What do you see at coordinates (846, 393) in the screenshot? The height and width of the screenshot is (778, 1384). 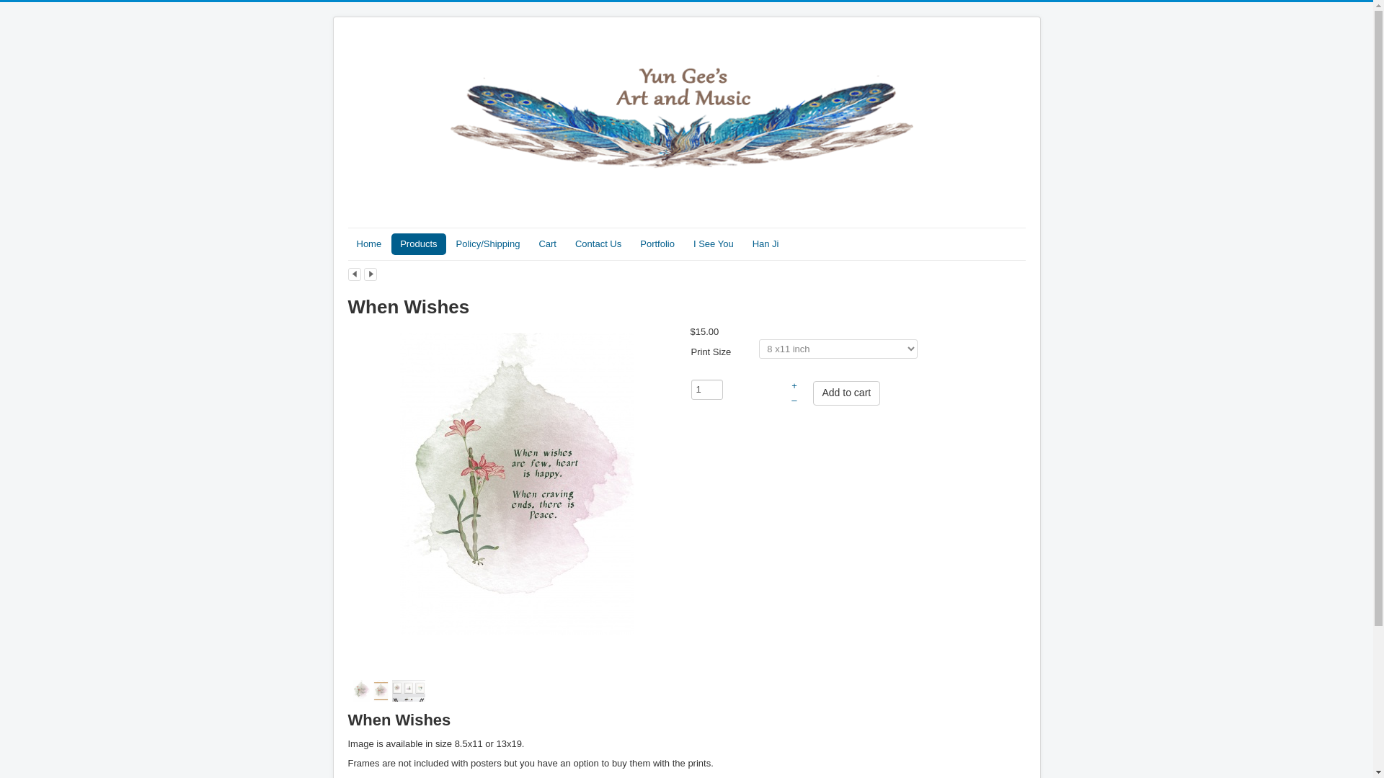 I see `Add to cart` at bounding box center [846, 393].